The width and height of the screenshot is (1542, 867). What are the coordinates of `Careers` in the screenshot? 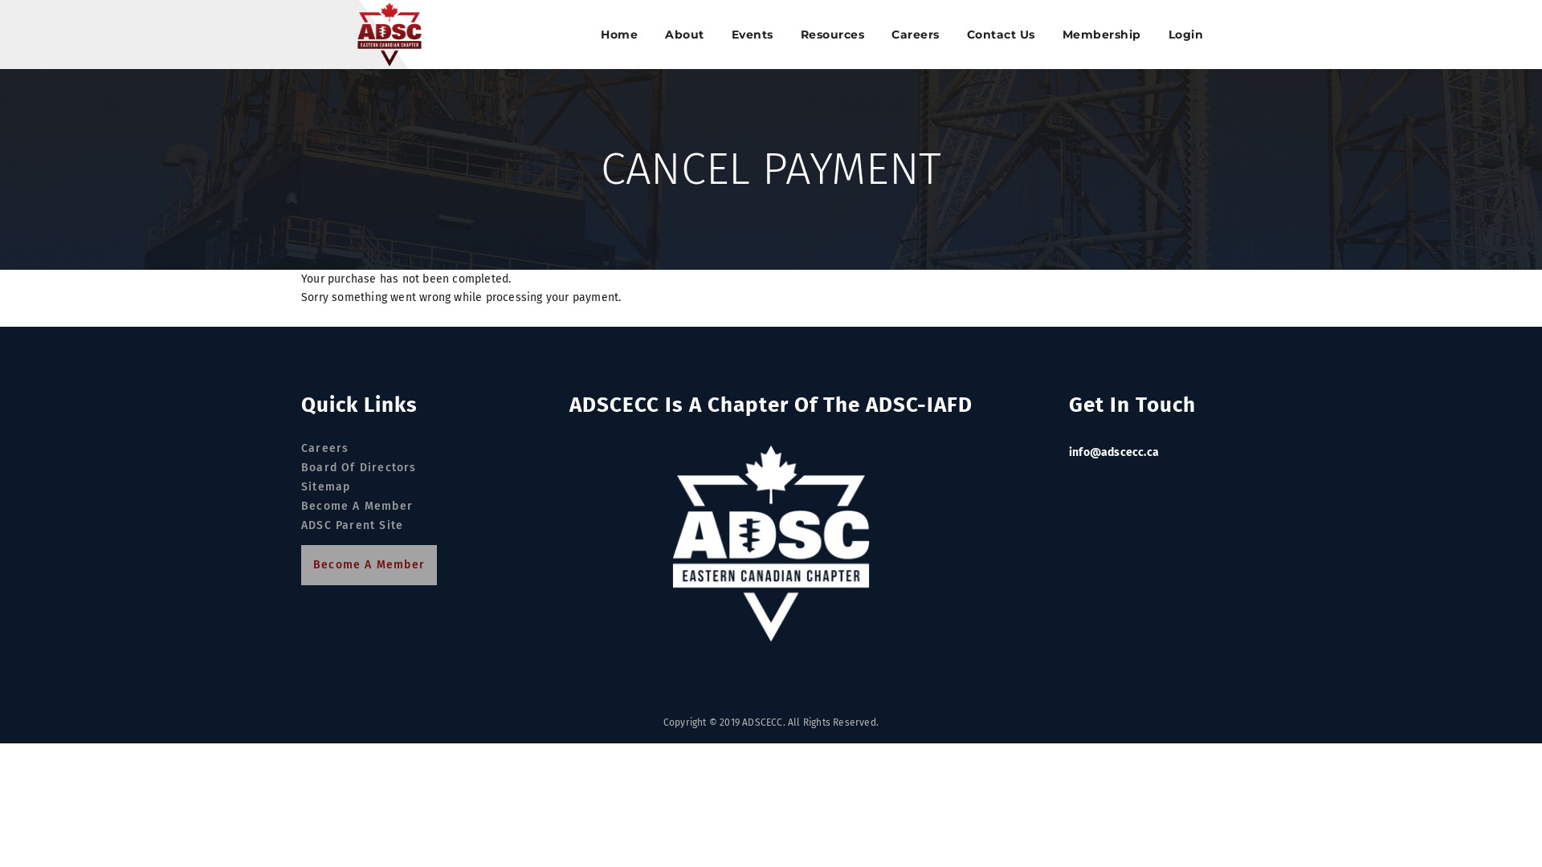 It's located at (916, 35).